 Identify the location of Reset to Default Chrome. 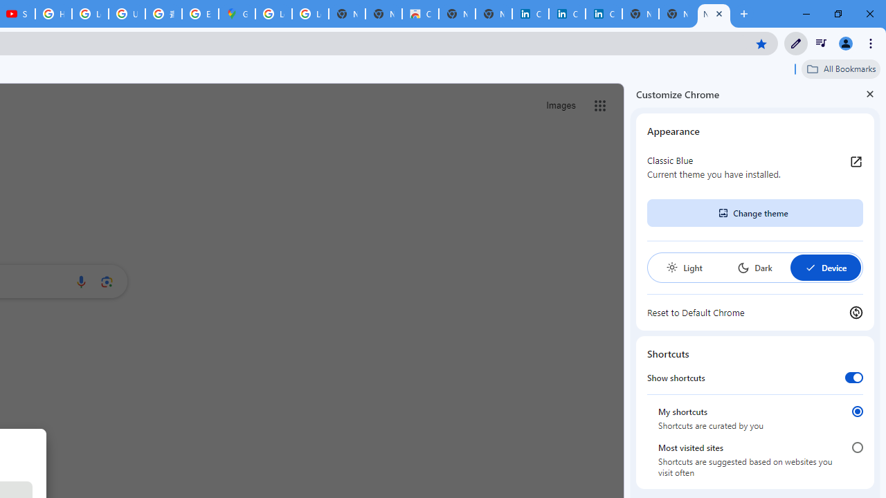
(755, 313).